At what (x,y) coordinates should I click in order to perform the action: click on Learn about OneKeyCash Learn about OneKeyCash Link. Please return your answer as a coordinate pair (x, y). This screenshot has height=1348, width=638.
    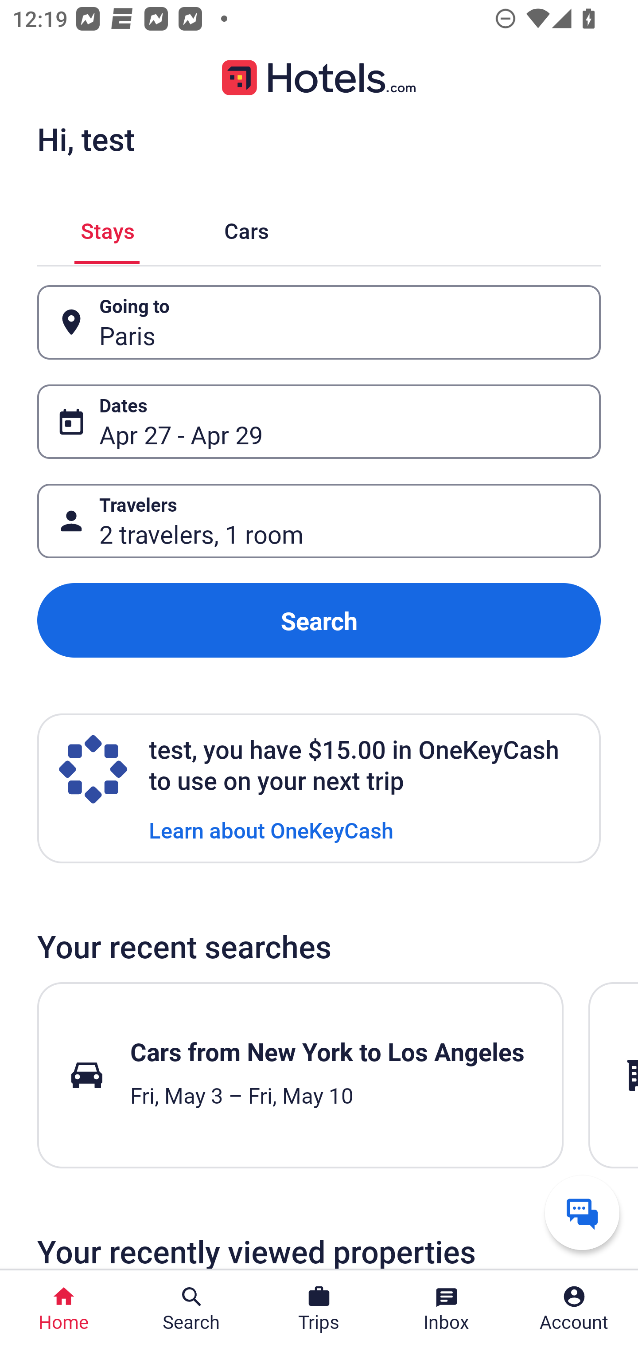
    Looking at the image, I should click on (271, 829).